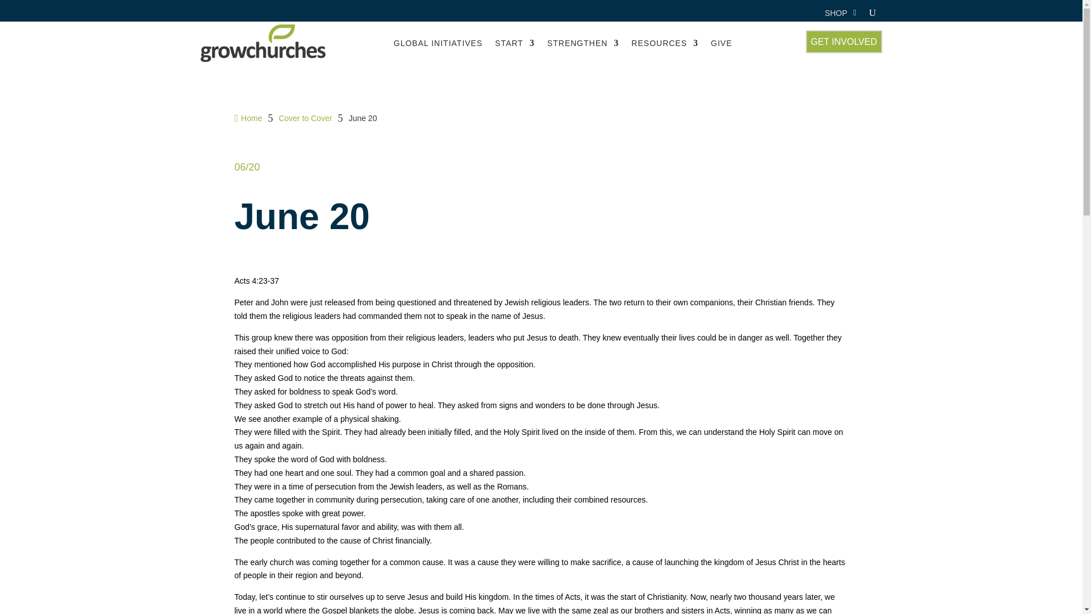 The width and height of the screenshot is (1091, 614). Describe the element at coordinates (438, 43) in the screenshot. I see `GLOBAL INITIATIVES` at that location.